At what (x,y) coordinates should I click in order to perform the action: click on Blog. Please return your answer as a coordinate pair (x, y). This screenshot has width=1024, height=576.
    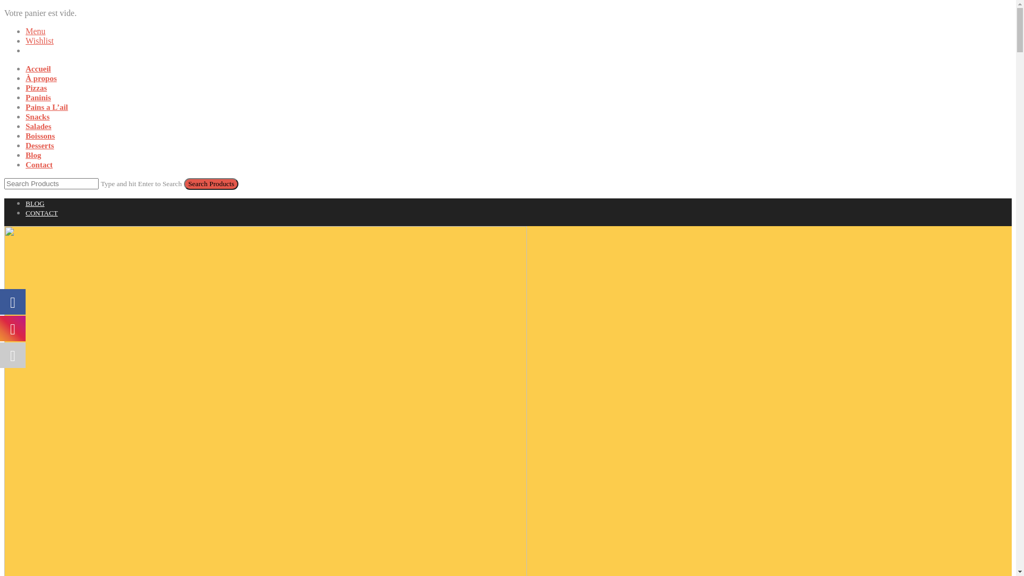
    Looking at the image, I should click on (33, 155).